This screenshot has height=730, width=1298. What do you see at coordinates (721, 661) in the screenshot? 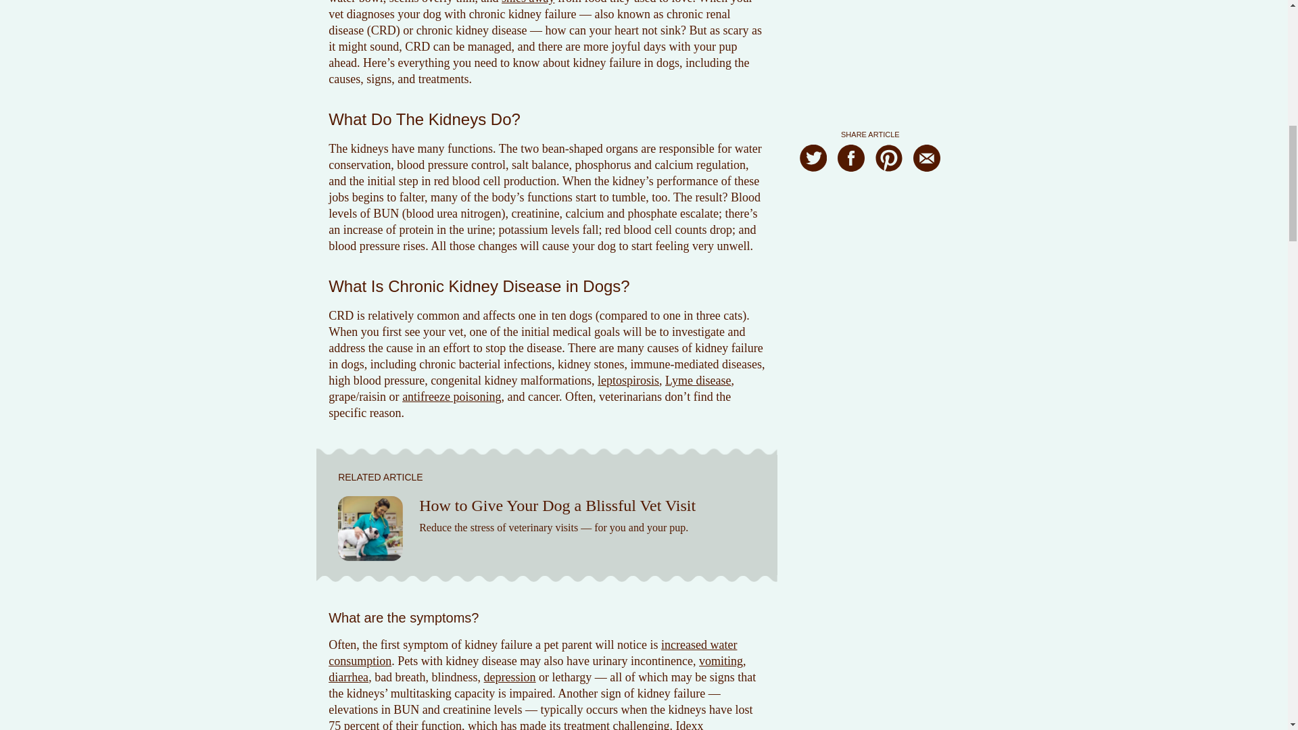
I see `vomiting` at bounding box center [721, 661].